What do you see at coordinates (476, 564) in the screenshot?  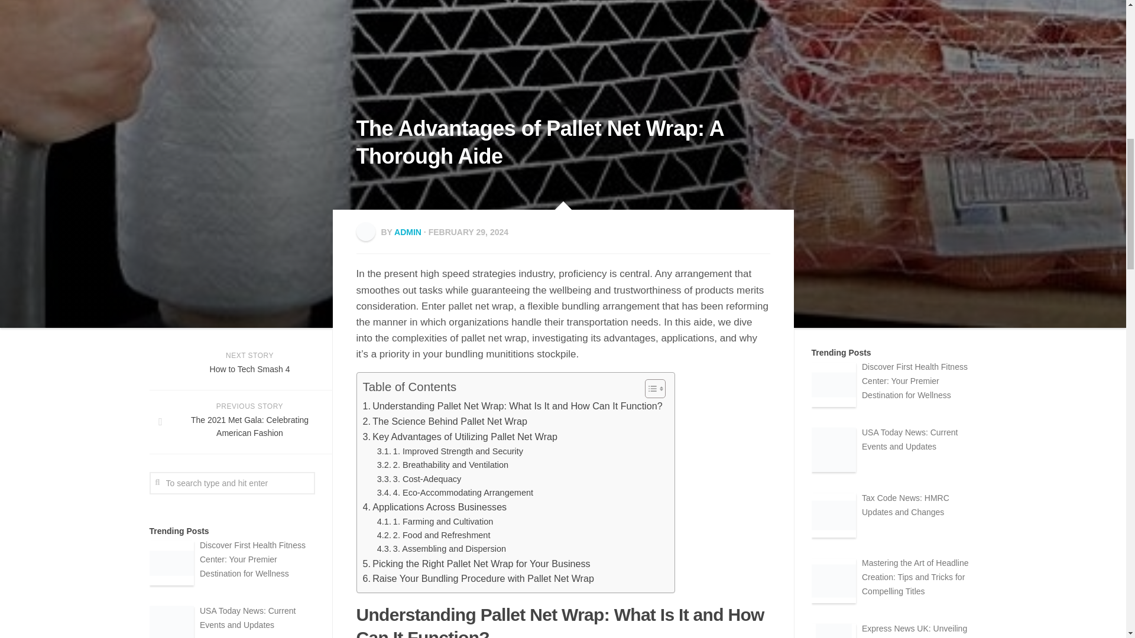 I see `Picking the Right Pallet Net Wrap for Your Business` at bounding box center [476, 564].